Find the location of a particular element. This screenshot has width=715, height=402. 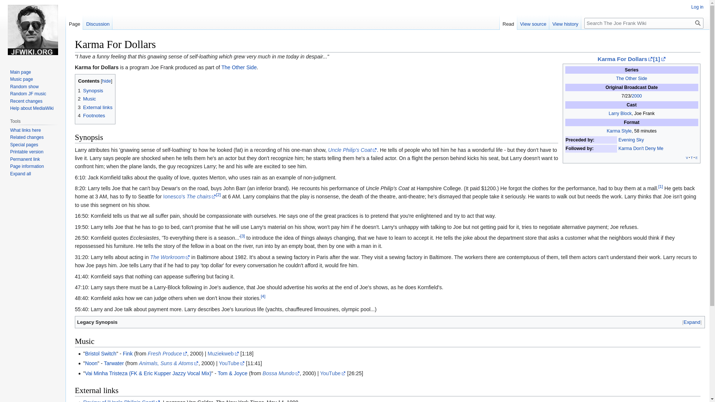

2 Music is located at coordinates (87, 99).